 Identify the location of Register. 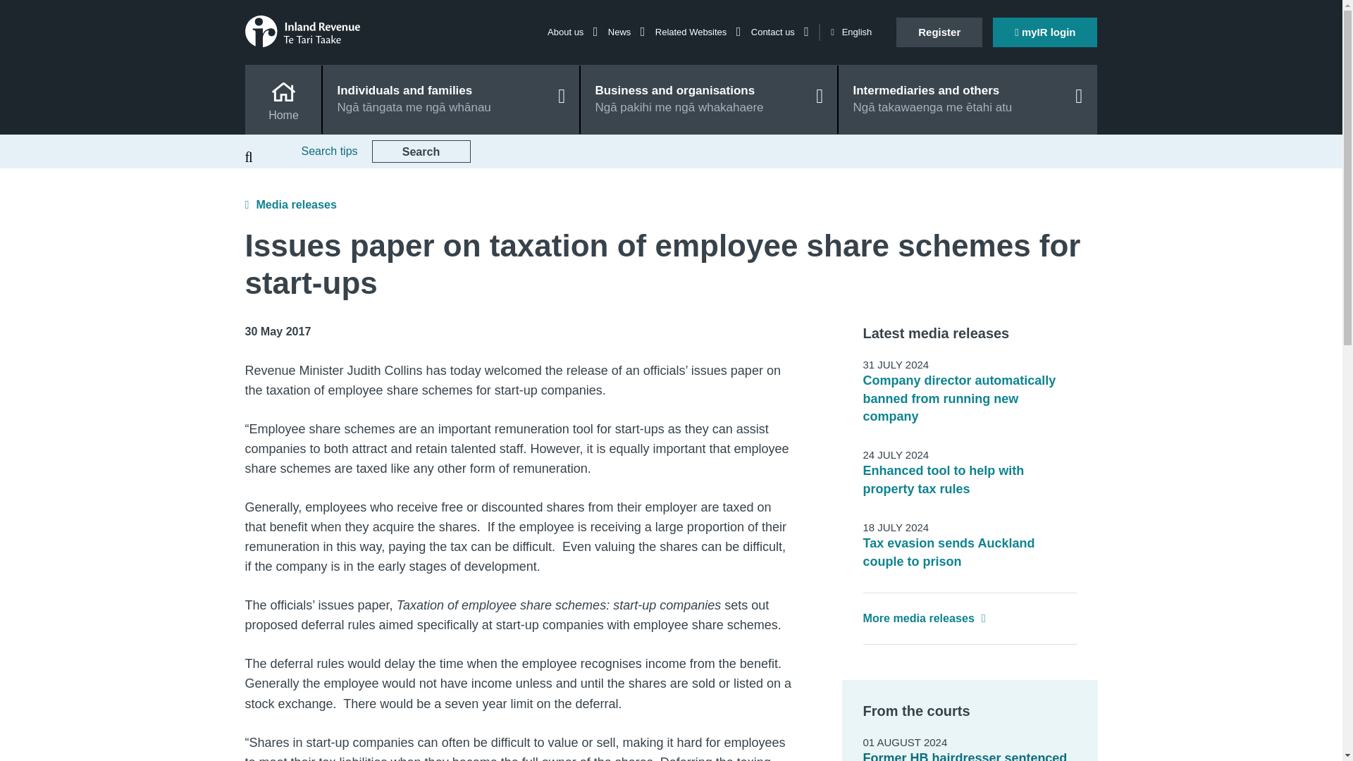
(939, 32).